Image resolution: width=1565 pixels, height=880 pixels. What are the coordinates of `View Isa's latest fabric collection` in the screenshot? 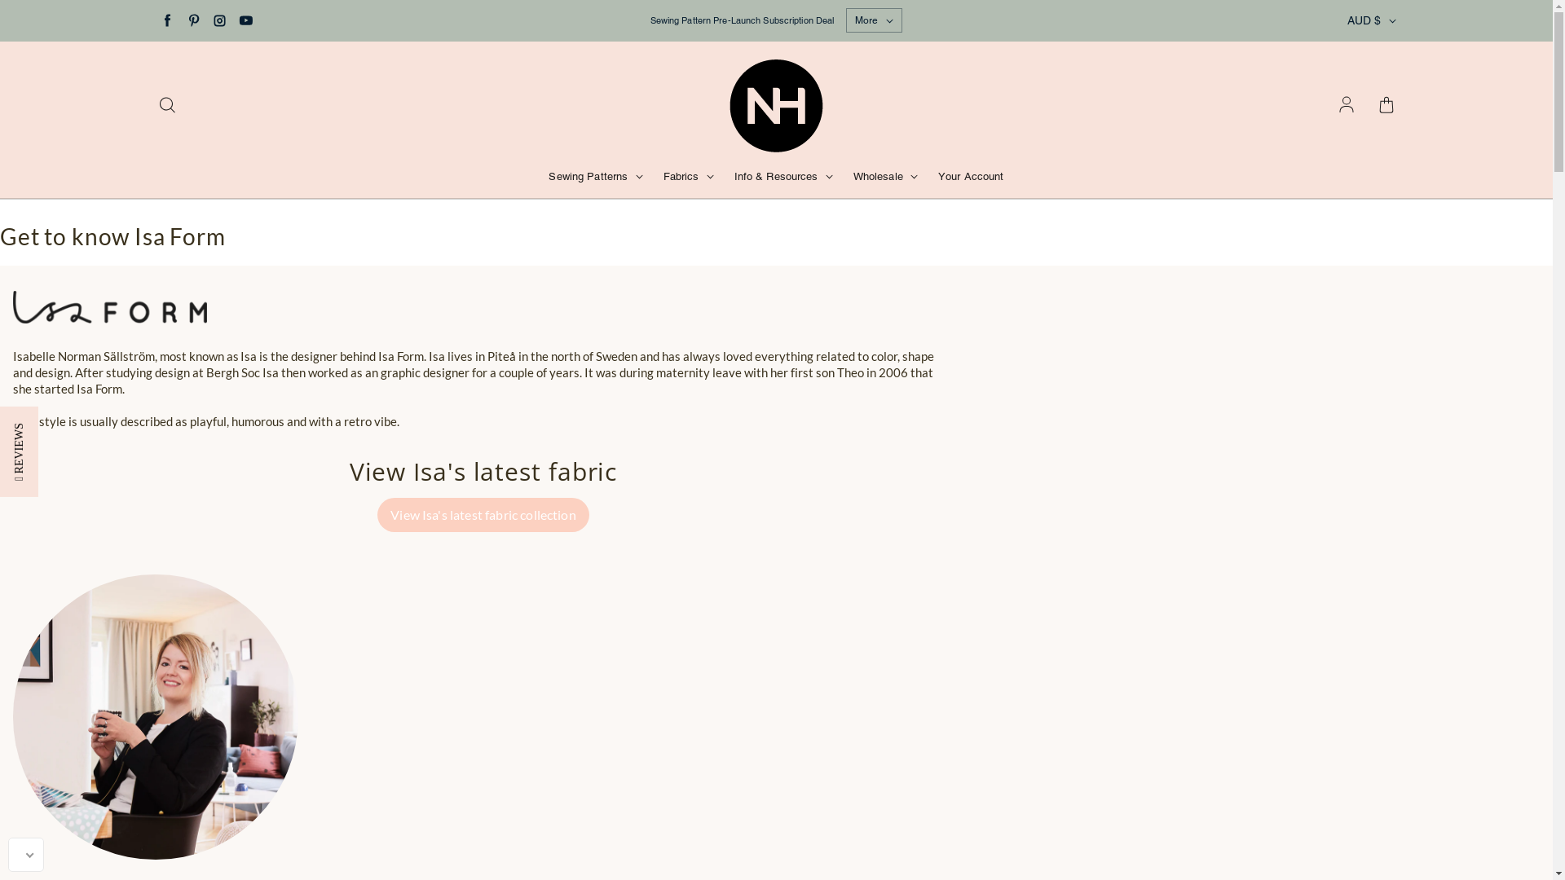 It's located at (483, 515).